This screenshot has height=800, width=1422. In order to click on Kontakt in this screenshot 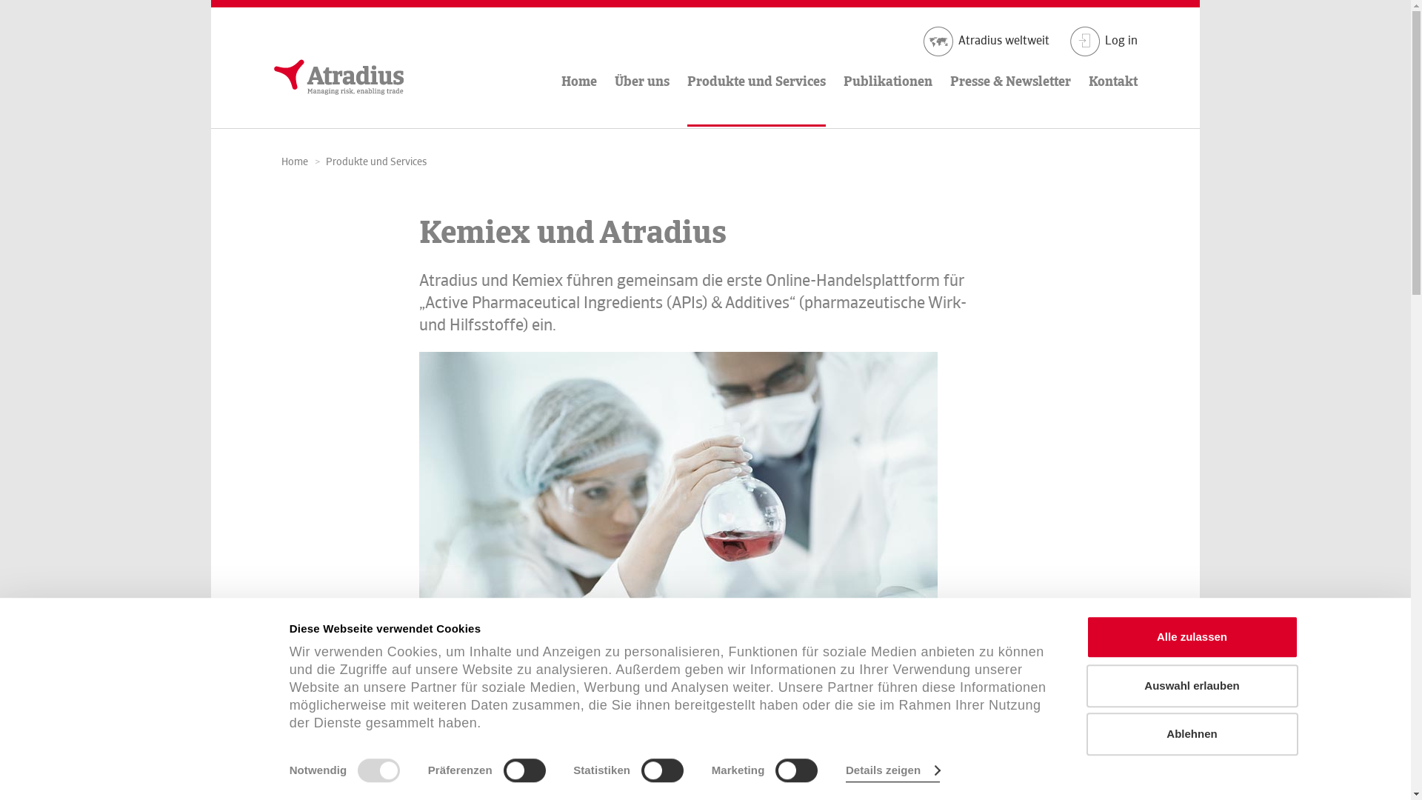, I will do `click(1113, 64)`.